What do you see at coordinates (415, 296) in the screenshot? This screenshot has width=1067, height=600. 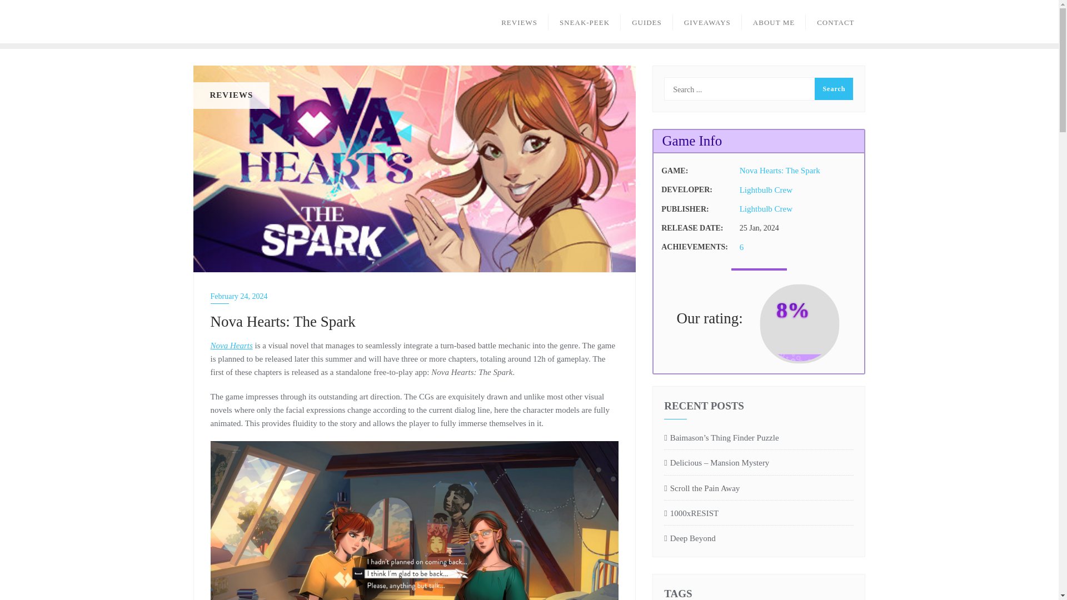 I see `February 24, 2024` at bounding box center [415, 296].